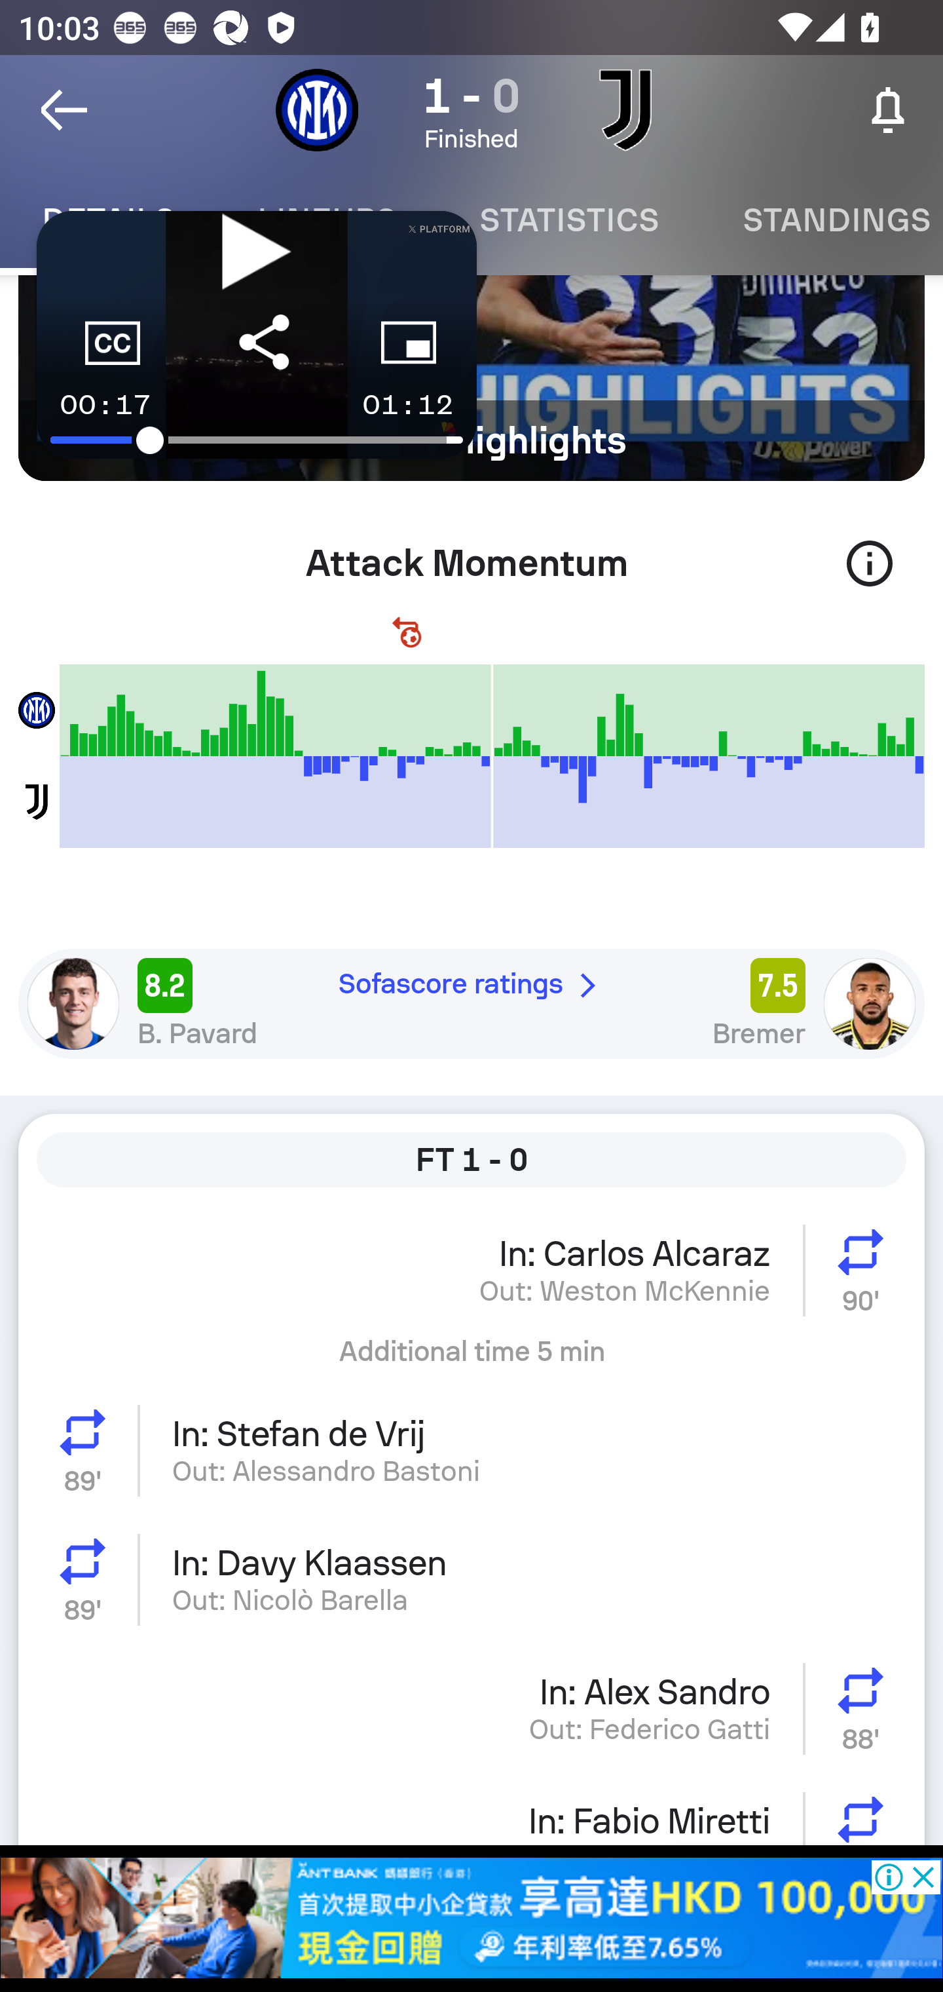  Describe the element at coordinates (471, 1360) in the screenshot. I see `Additional time 5 min` at that location.